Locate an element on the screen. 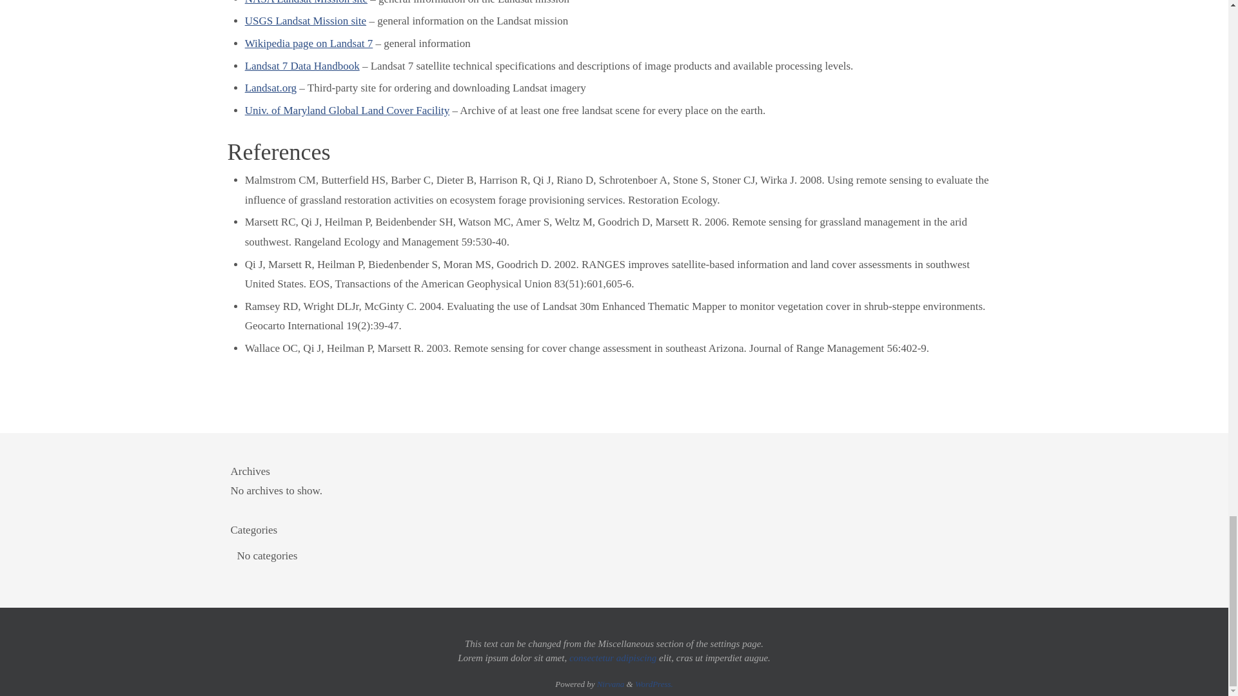  Semantic Personal Publishing Platform is located at coordinates (654, 684).